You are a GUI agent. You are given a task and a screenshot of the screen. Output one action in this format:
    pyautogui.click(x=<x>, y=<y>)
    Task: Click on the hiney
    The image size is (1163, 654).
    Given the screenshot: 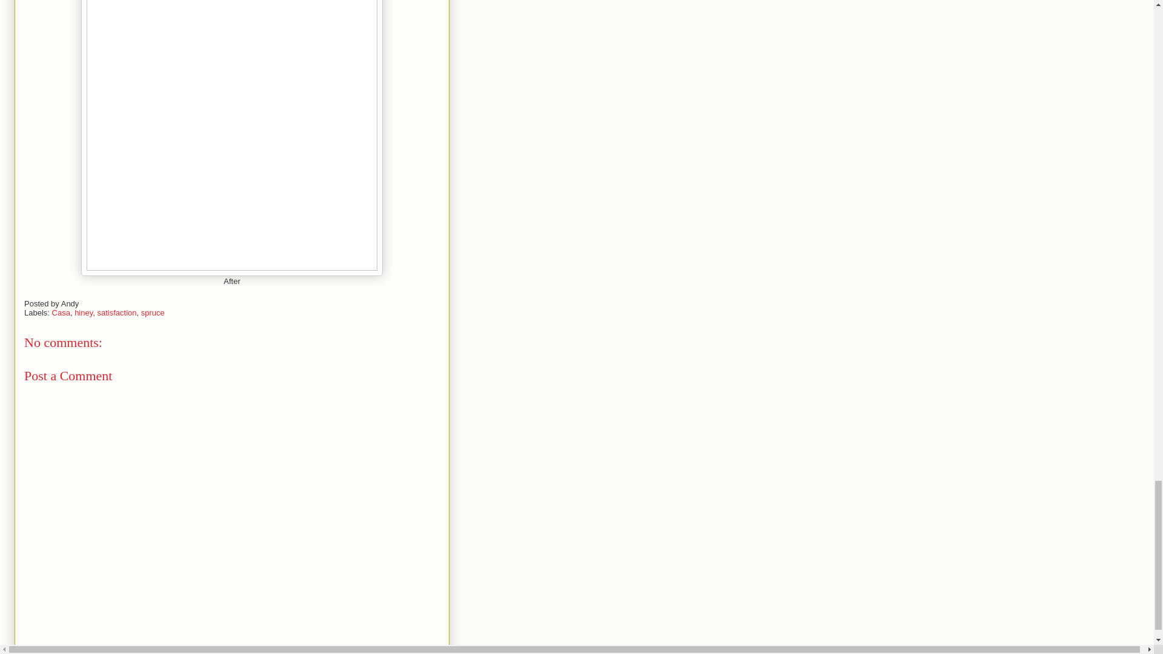 What is the action you would take?
    pyautogui.click(x=84, y=312)
    